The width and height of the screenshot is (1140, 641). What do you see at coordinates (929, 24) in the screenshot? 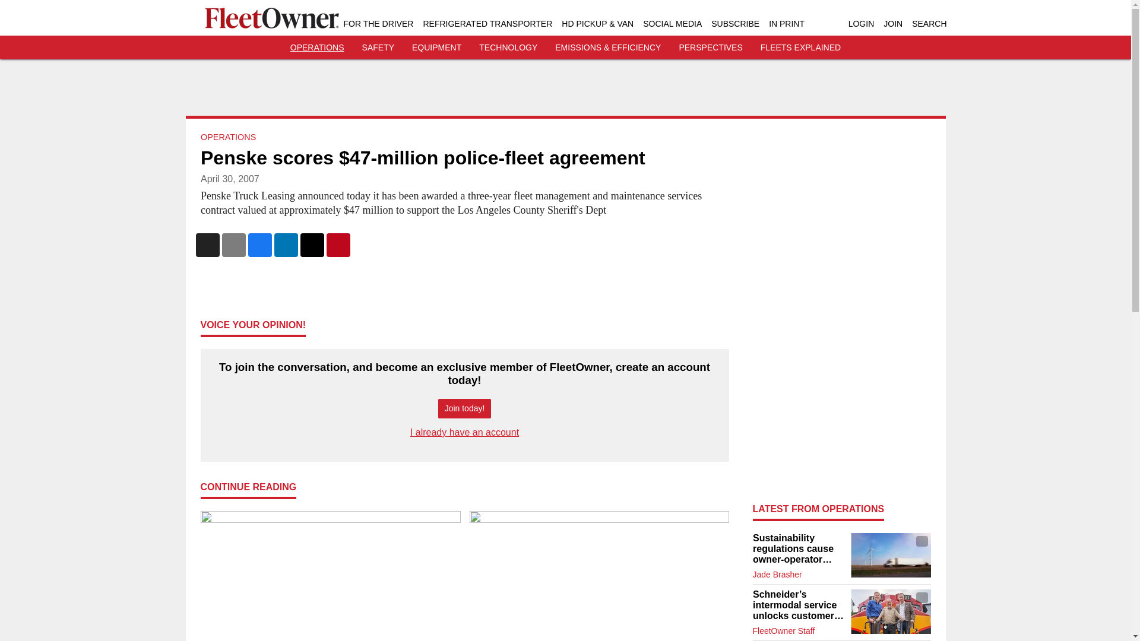
I see `SEARCH` at bounding box center [929, 24].